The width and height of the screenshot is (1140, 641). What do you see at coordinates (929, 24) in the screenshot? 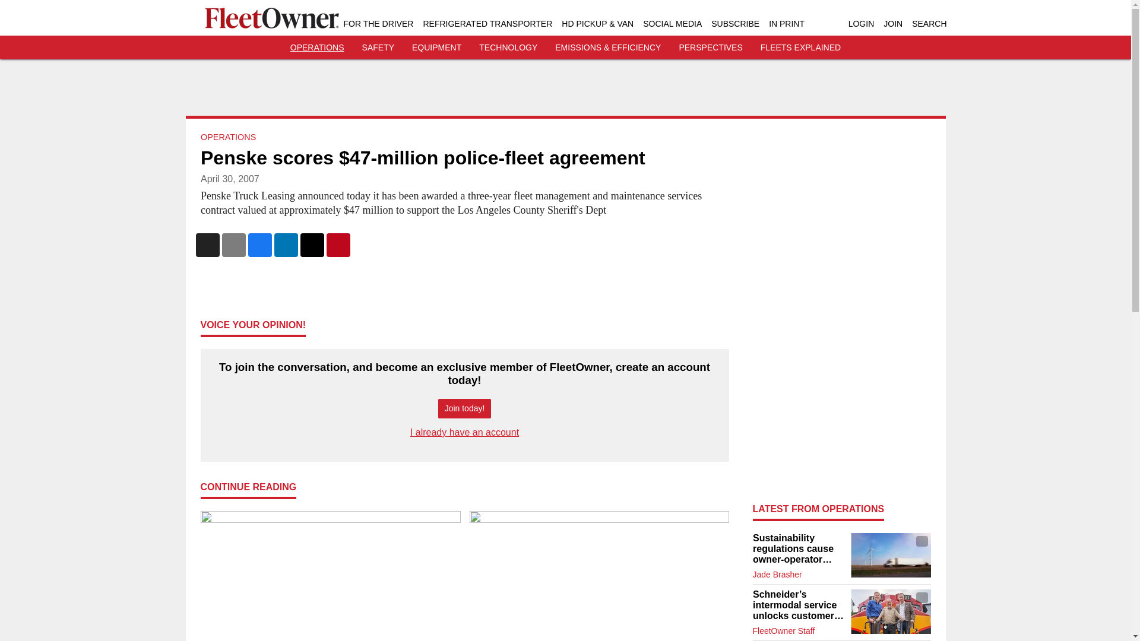
I see `SEARCH` at bounding box center [929, 24].